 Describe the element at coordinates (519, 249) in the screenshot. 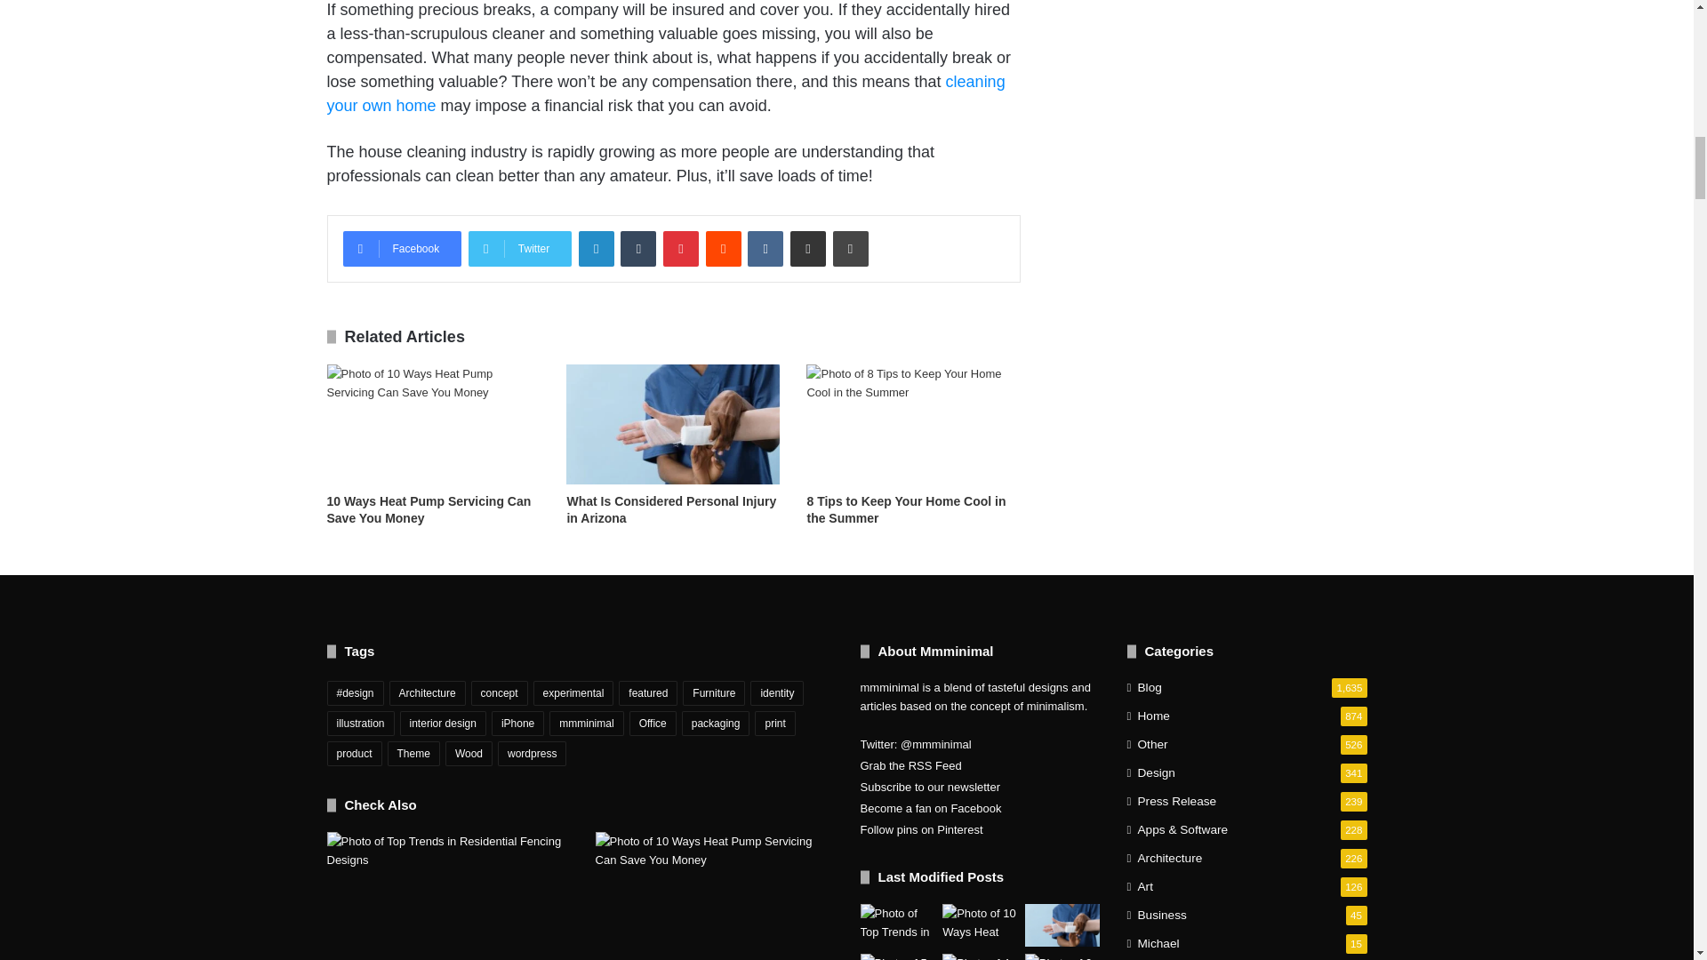

I see `Twitter` at that location.